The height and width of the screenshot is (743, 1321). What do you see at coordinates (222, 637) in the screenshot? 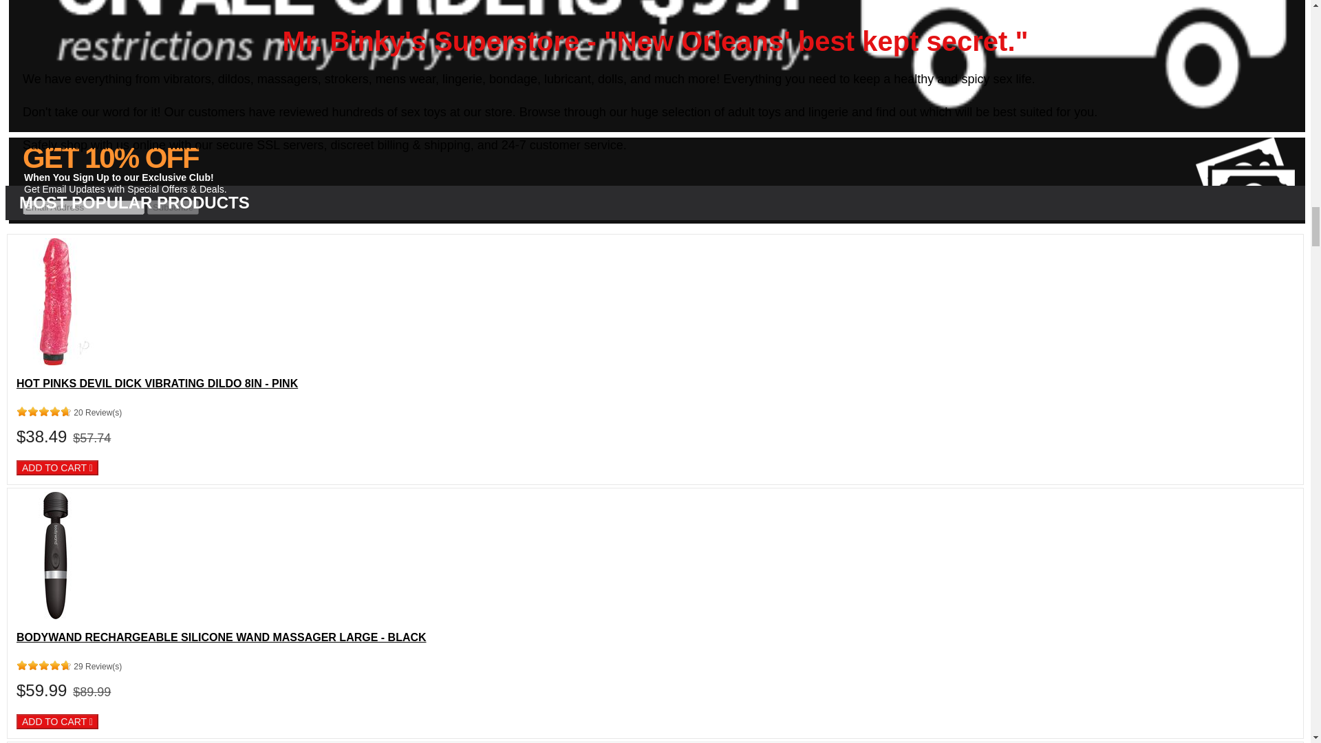
I see `Bodywand Rechargeable Silicone Wand Massager Large - Black` at bounding box center [222, 637].